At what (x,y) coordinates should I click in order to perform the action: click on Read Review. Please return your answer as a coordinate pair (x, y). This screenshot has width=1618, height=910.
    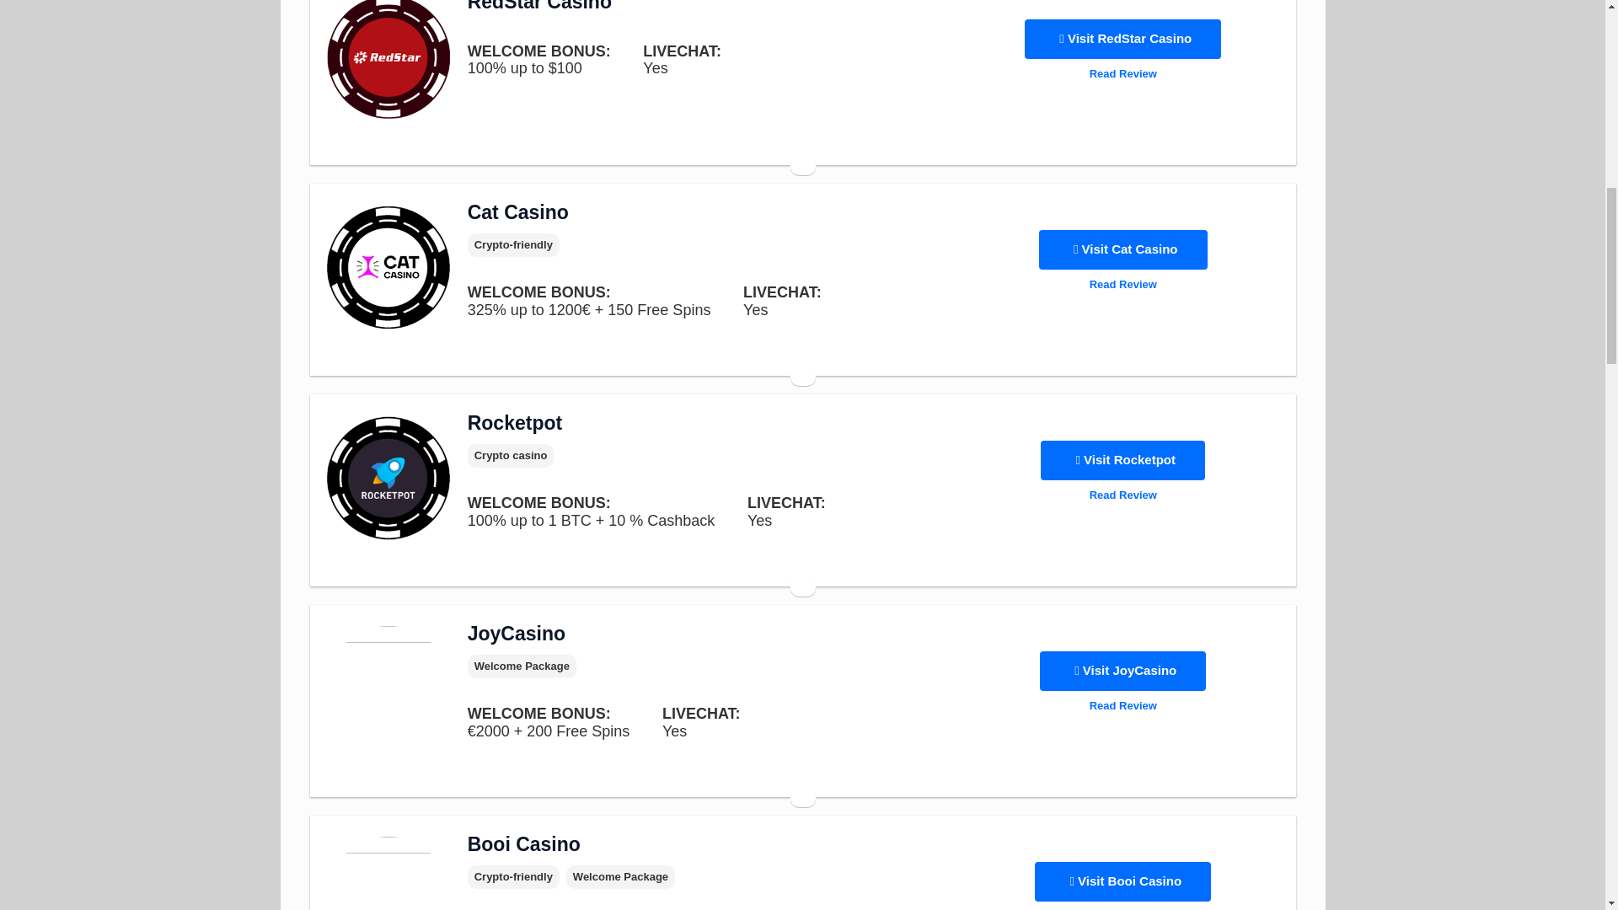
    Looking at the image, I should click on (1122, 74).